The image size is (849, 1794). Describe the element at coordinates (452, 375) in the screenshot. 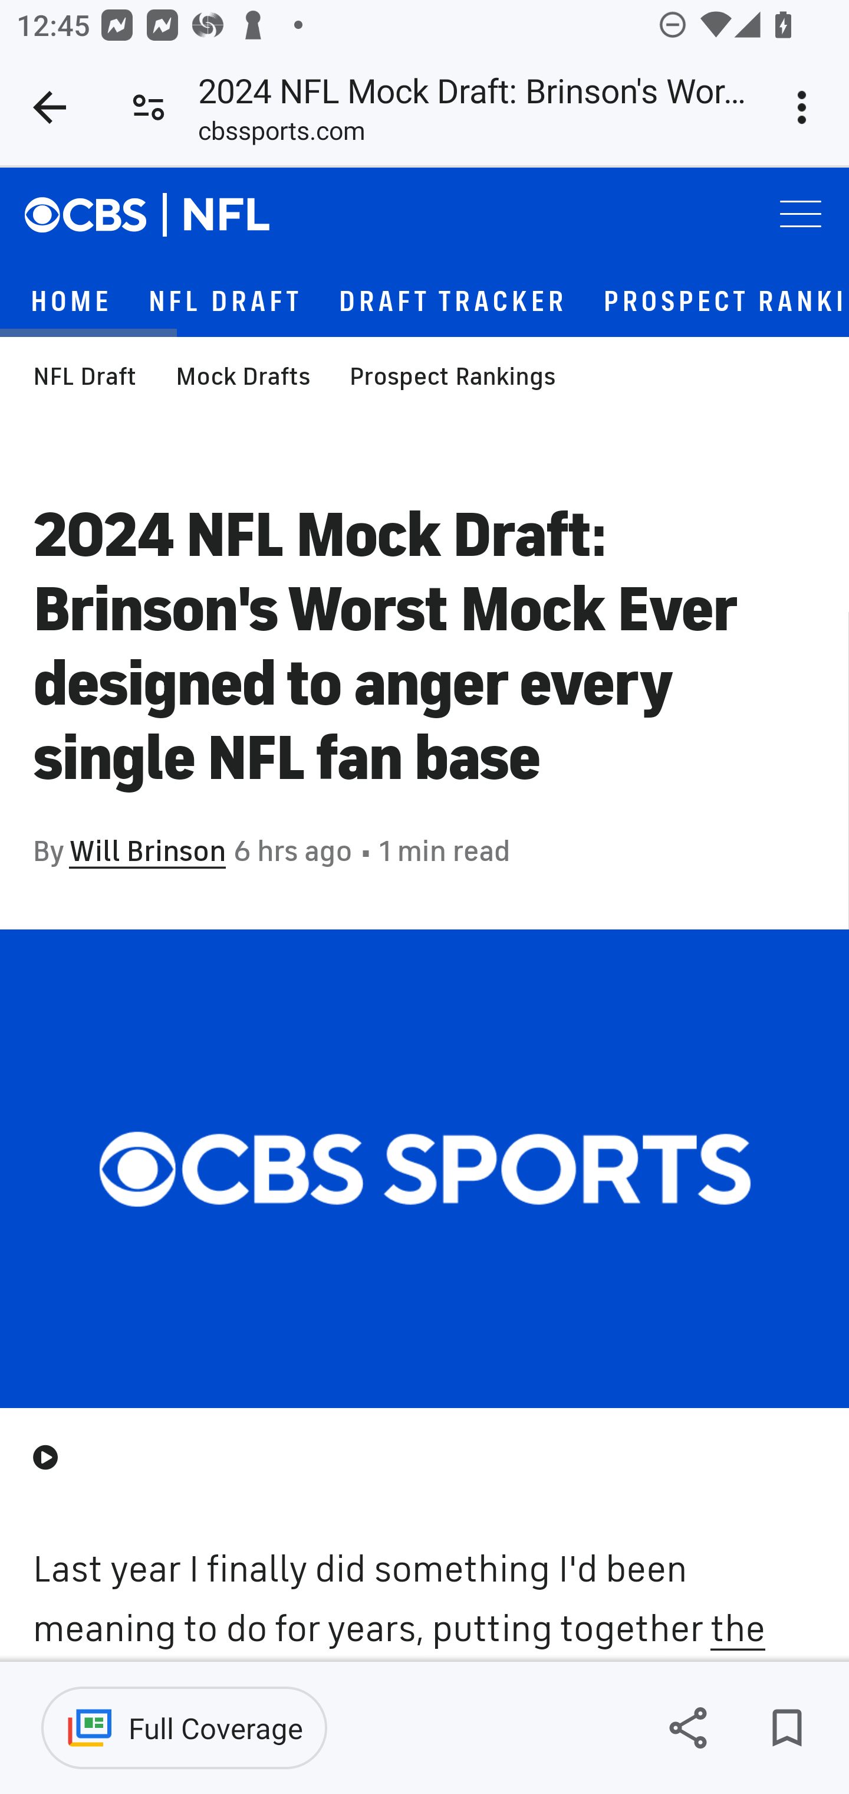

I see `Prospect Rankings` at that location.